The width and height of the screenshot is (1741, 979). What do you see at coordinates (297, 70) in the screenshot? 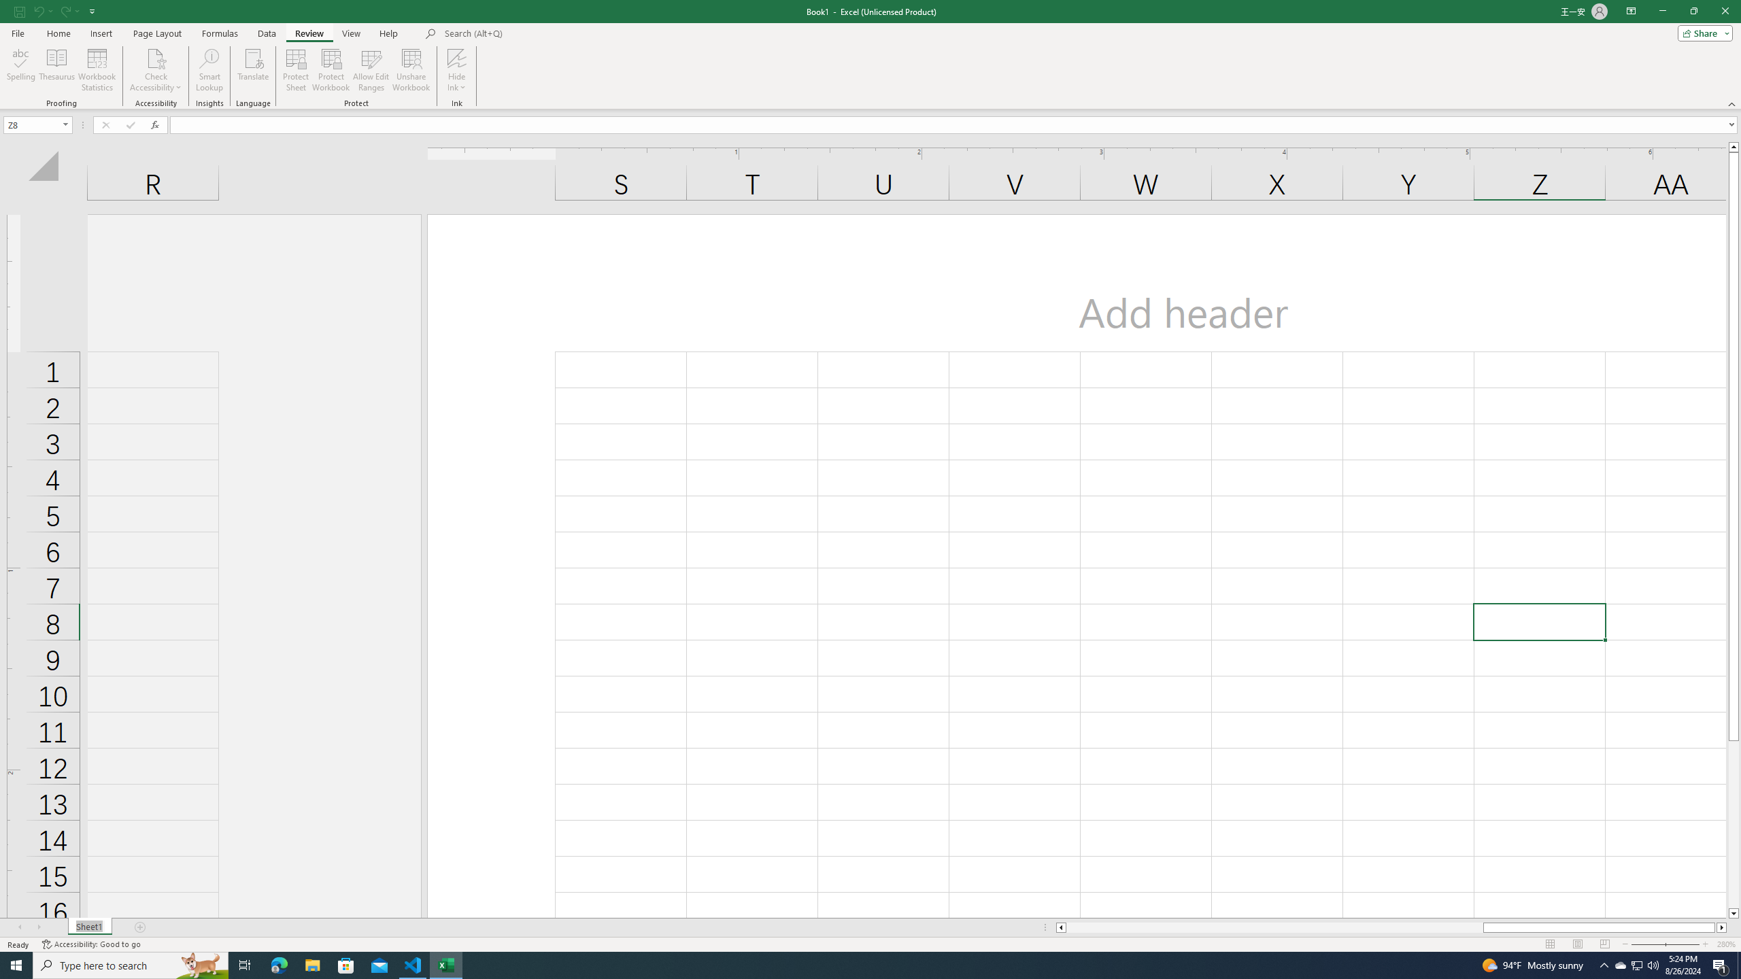
I see `Protect Sheet...` at bounding box center [297, 70].